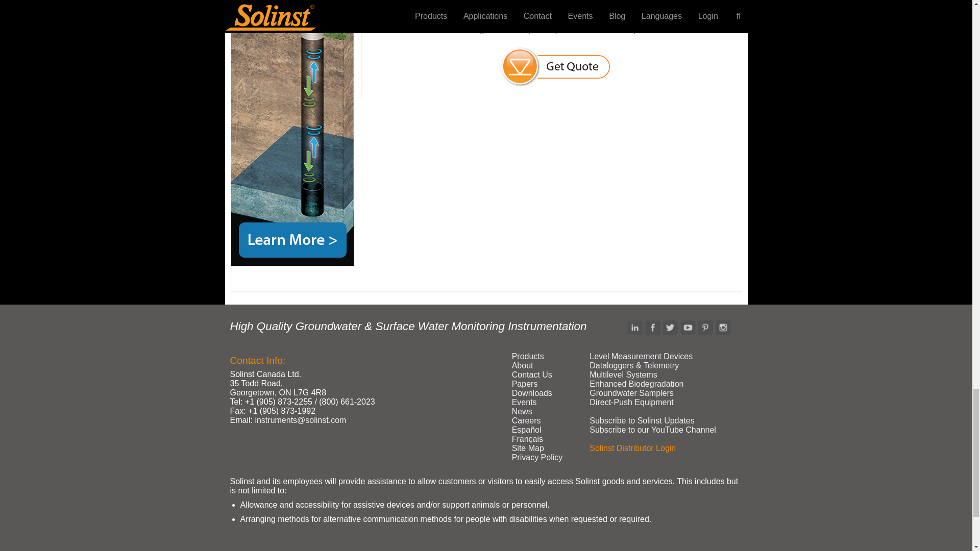 This screenshot has width=980, height=551. Describe the element at coordinates (688, 328) in the screenshot. I see `YouTube` at that location.